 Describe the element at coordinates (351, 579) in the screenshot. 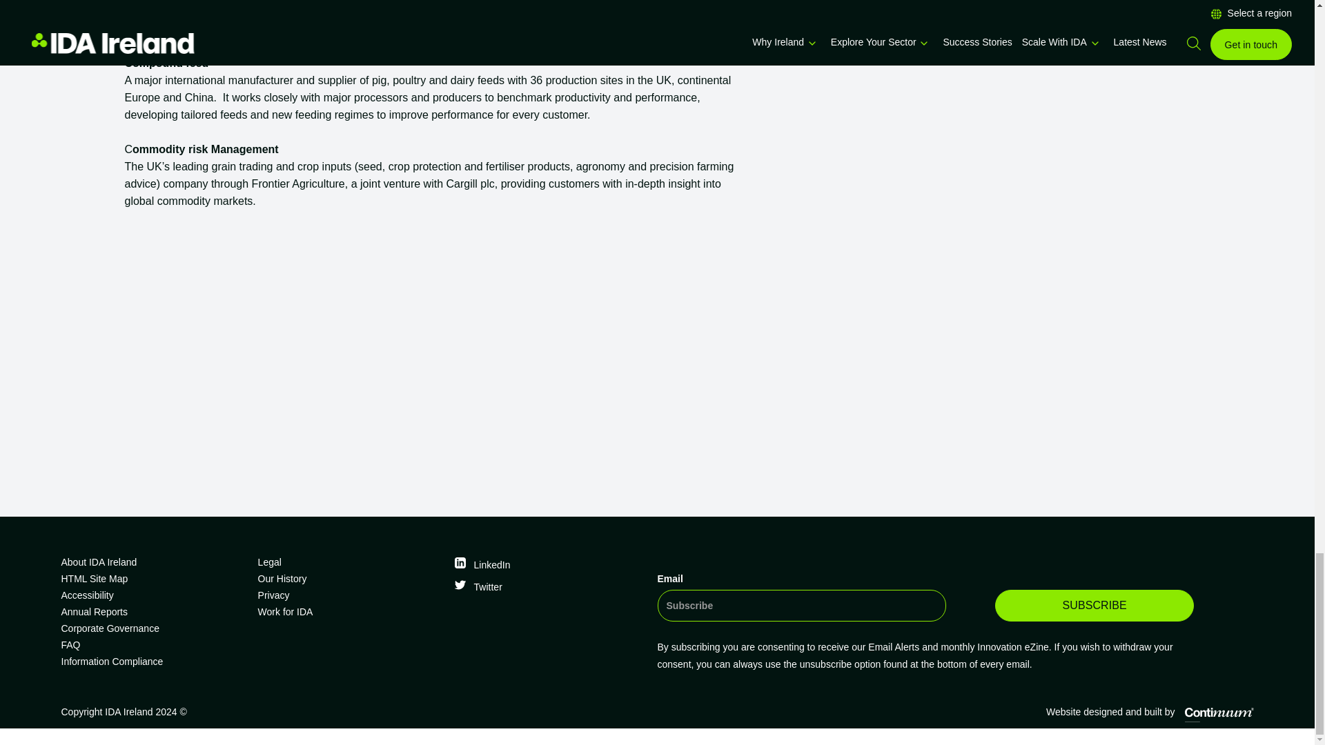

I see `Our History` at that location.